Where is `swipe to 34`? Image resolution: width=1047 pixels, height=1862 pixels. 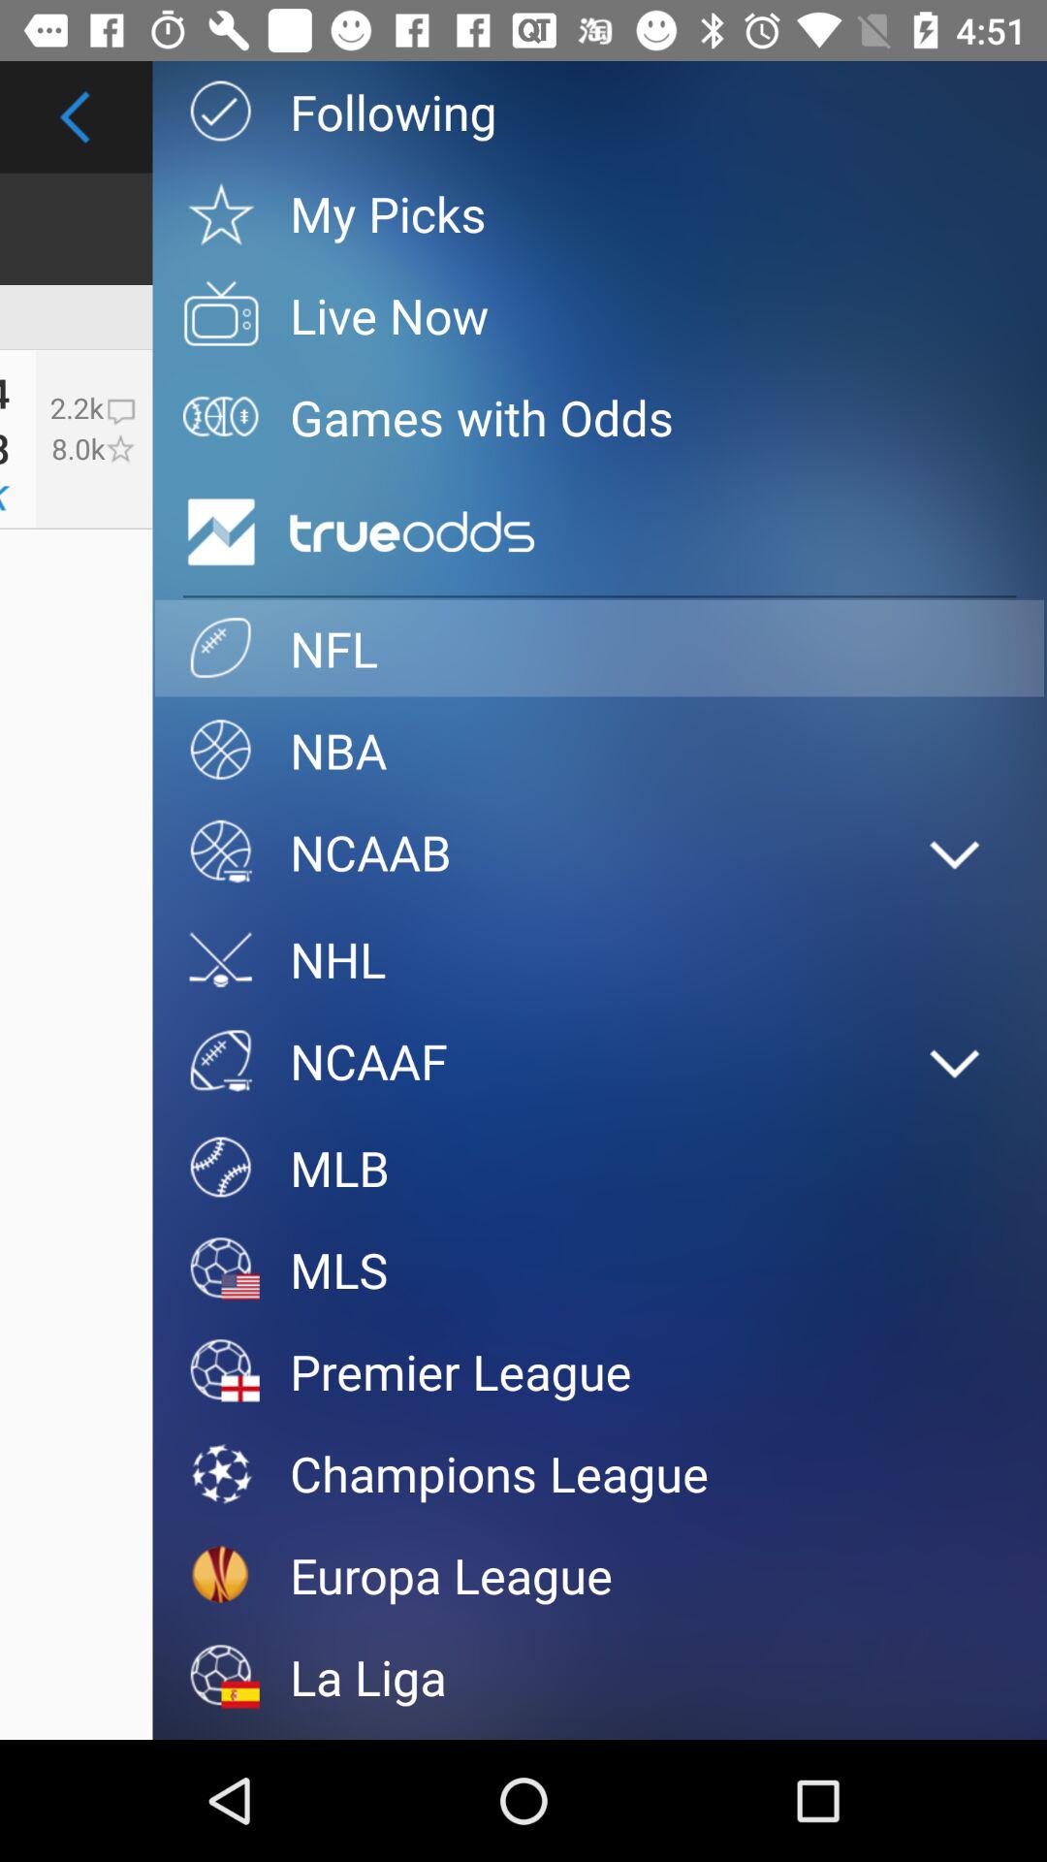
swipe to 34 is located at coordinates (5, 384).